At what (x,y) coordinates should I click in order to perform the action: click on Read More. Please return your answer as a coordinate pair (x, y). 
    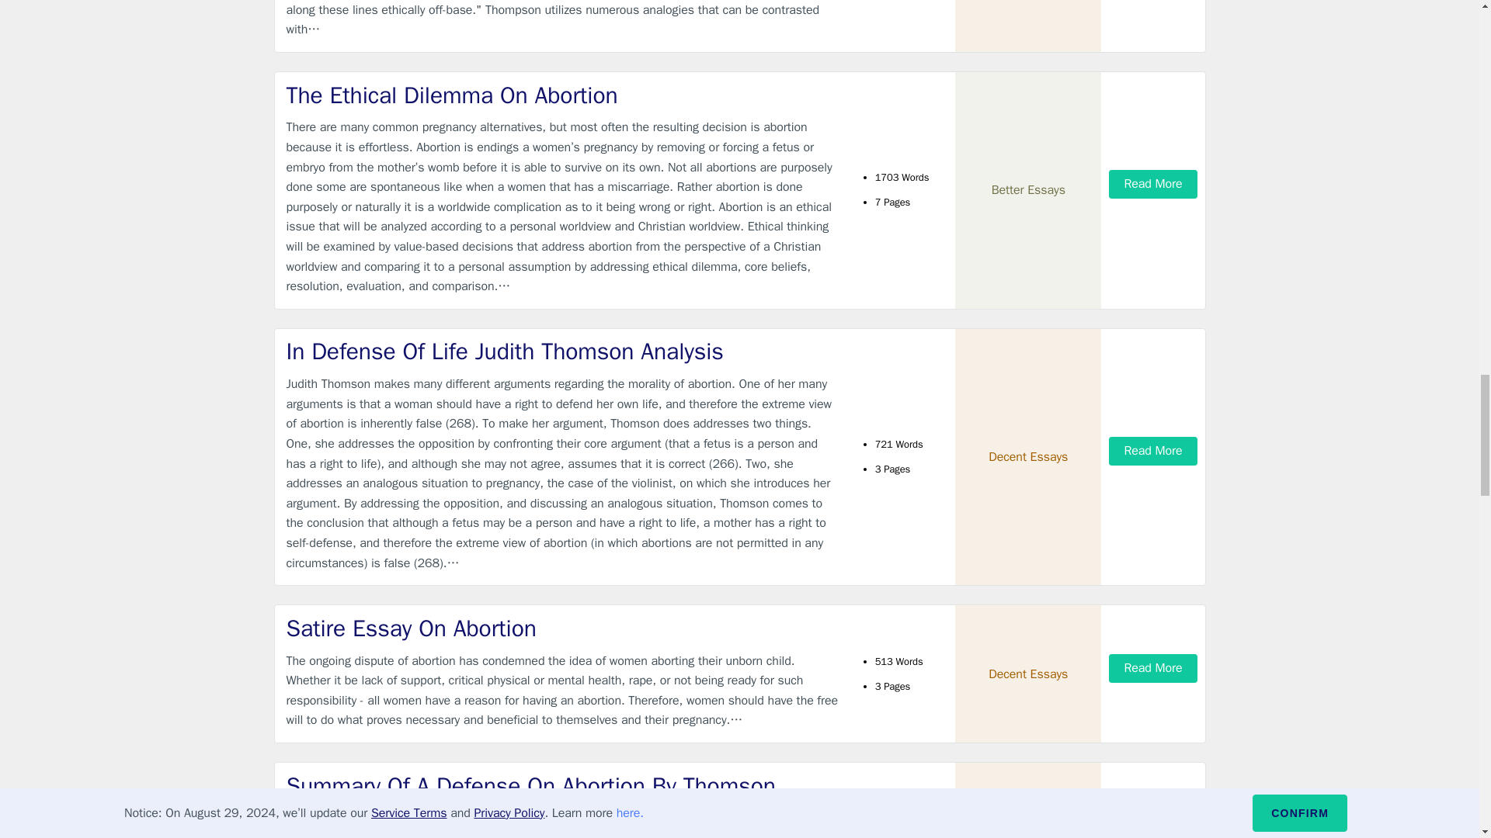
    Looking at the image, I should click on (1152, 667).